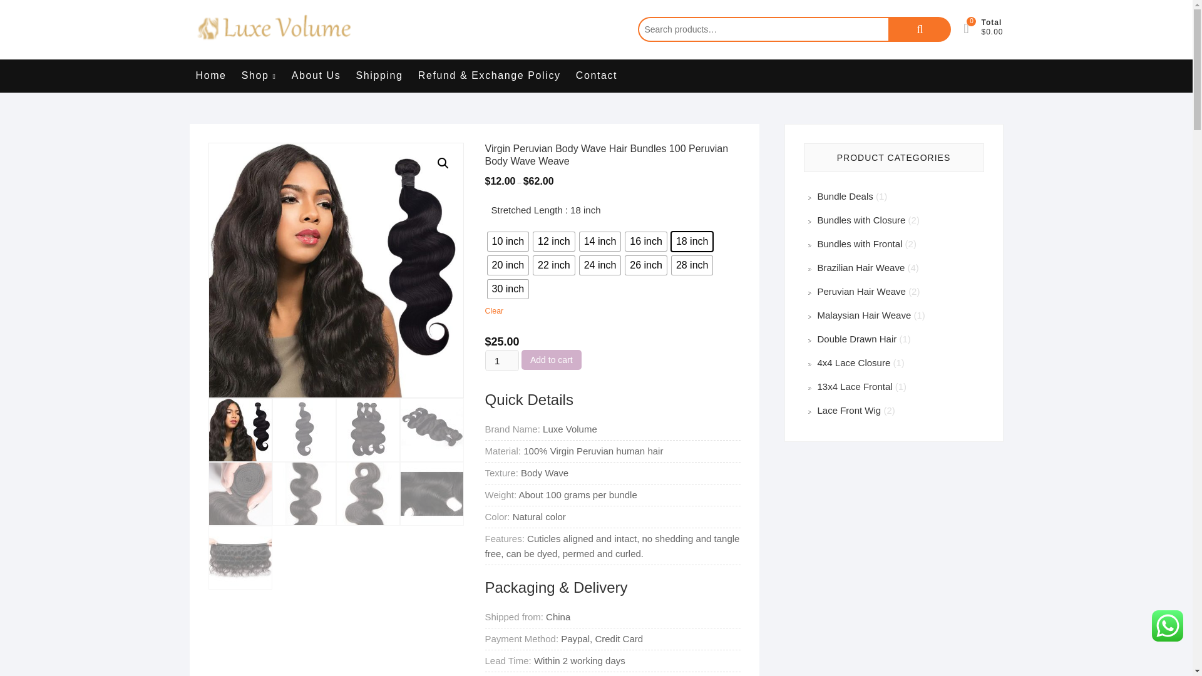  What do you see at coordinates (259, 76) in the screenshot?
I see `Shop` at bounding box center [259, 76].